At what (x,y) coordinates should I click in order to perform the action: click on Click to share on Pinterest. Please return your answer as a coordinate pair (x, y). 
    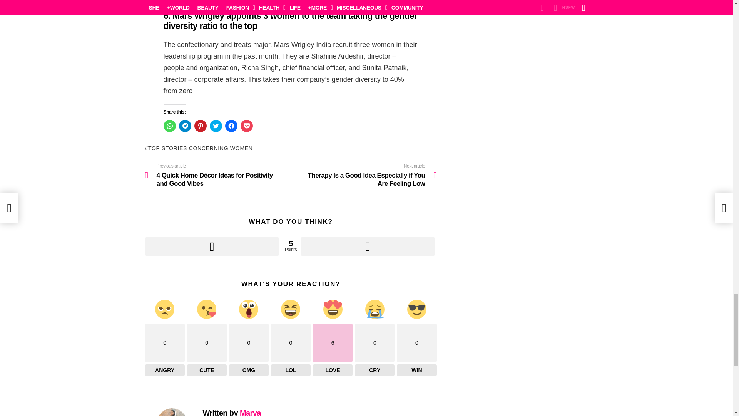
    Looking at the image, I should click on (200, 126).